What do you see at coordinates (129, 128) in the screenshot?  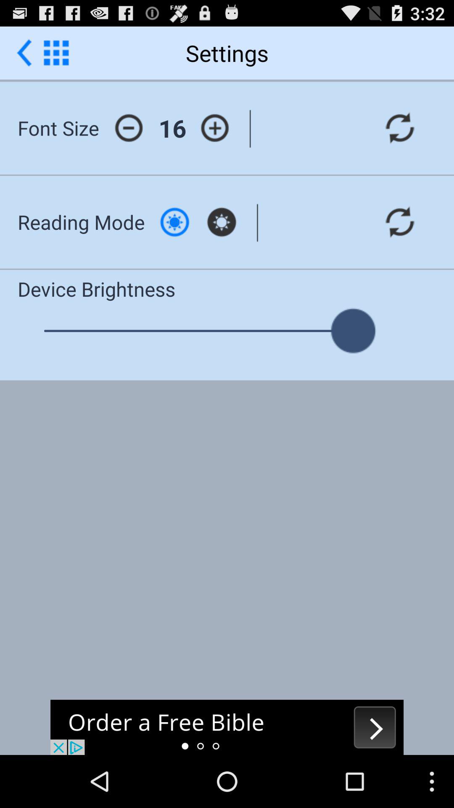 I see `reduce font size option` at bounding box center [129, 128].